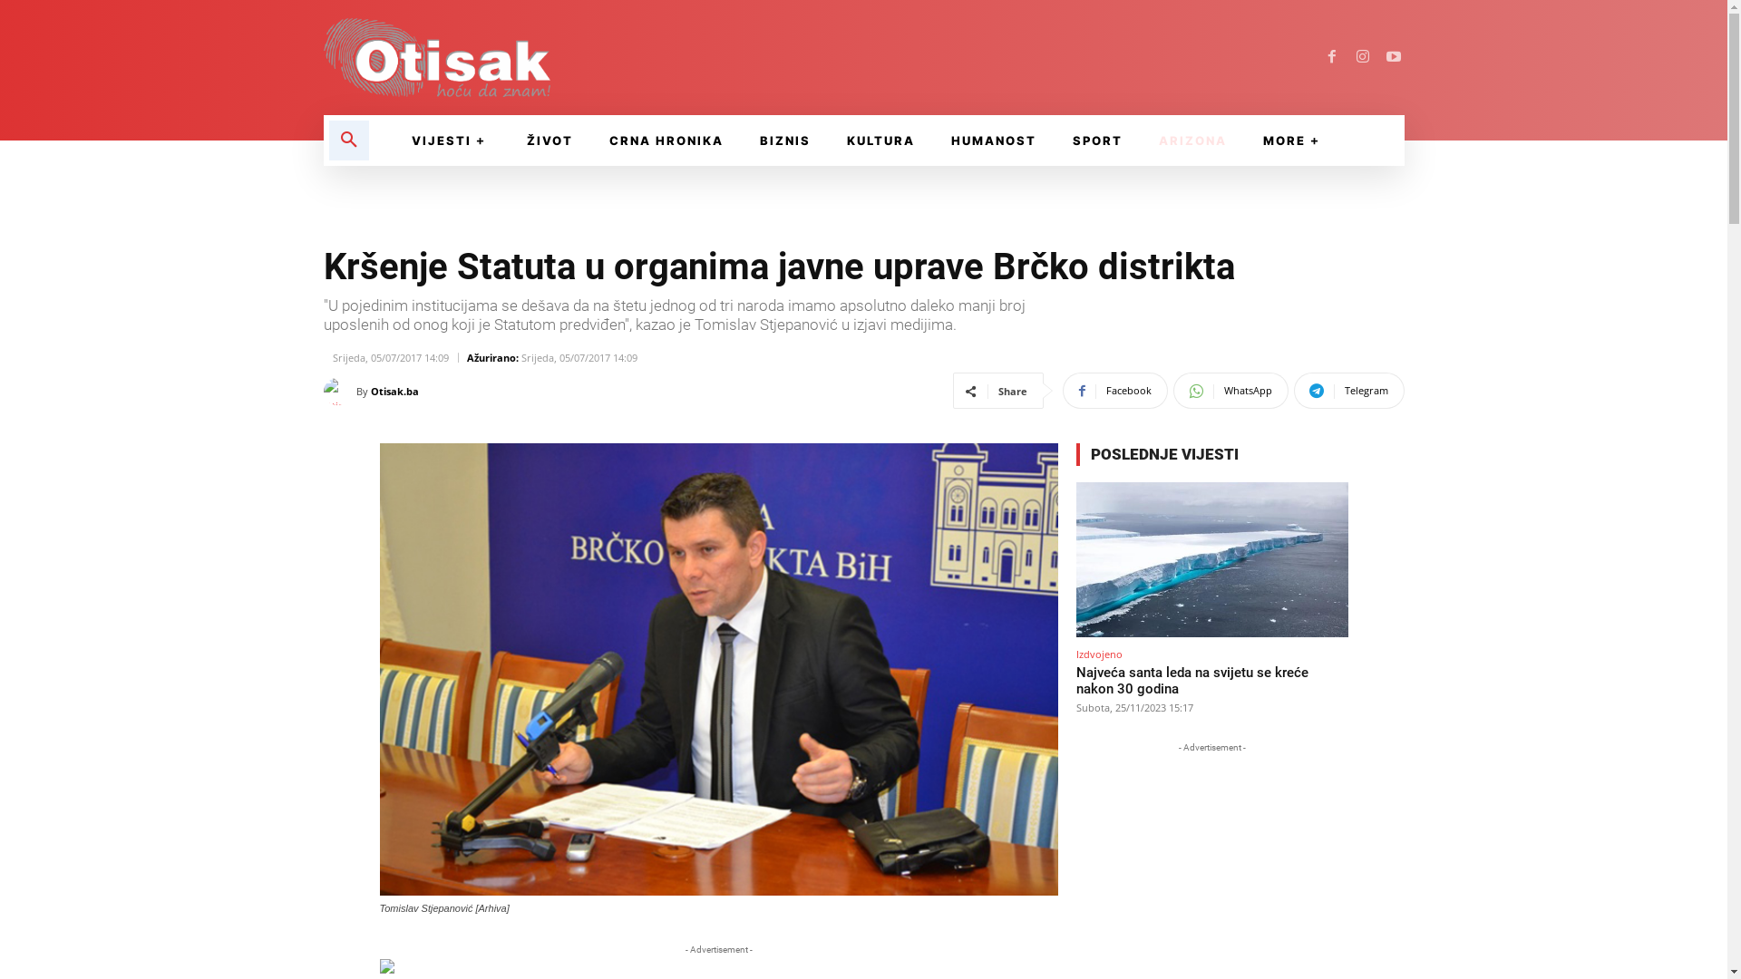 This screenshot has height=979, width=1741. Describe the element at coordinates (1362, 58) in the screenshot. I see `Instagram` at that location.